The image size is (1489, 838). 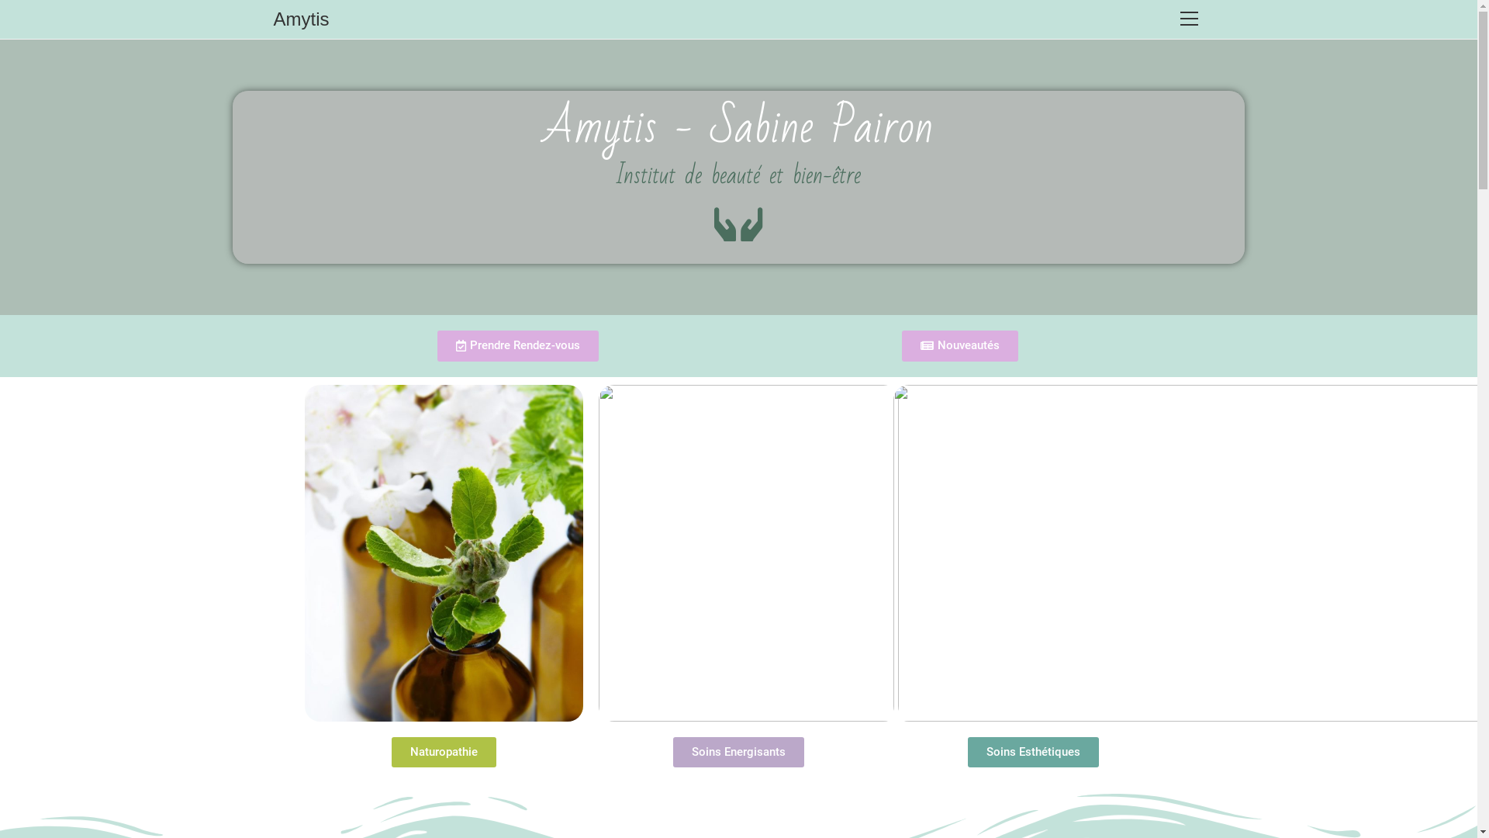 What do you see at coordinates (738, 753) in the screenshot?
I see `Soins Energisants` at bounding box center [738, 753].